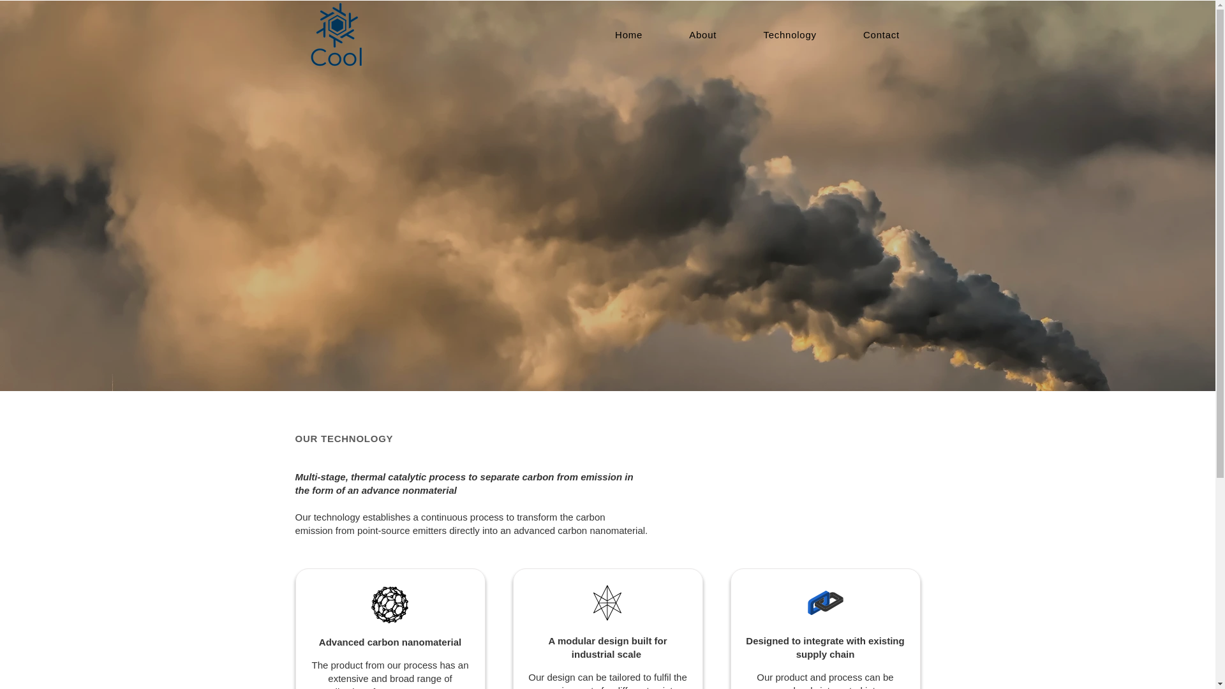 The width and height of the screenshot is (1225, 689). Describe the element at coordinates (880, 34) in the screenshot. I see `Contact` at that location.